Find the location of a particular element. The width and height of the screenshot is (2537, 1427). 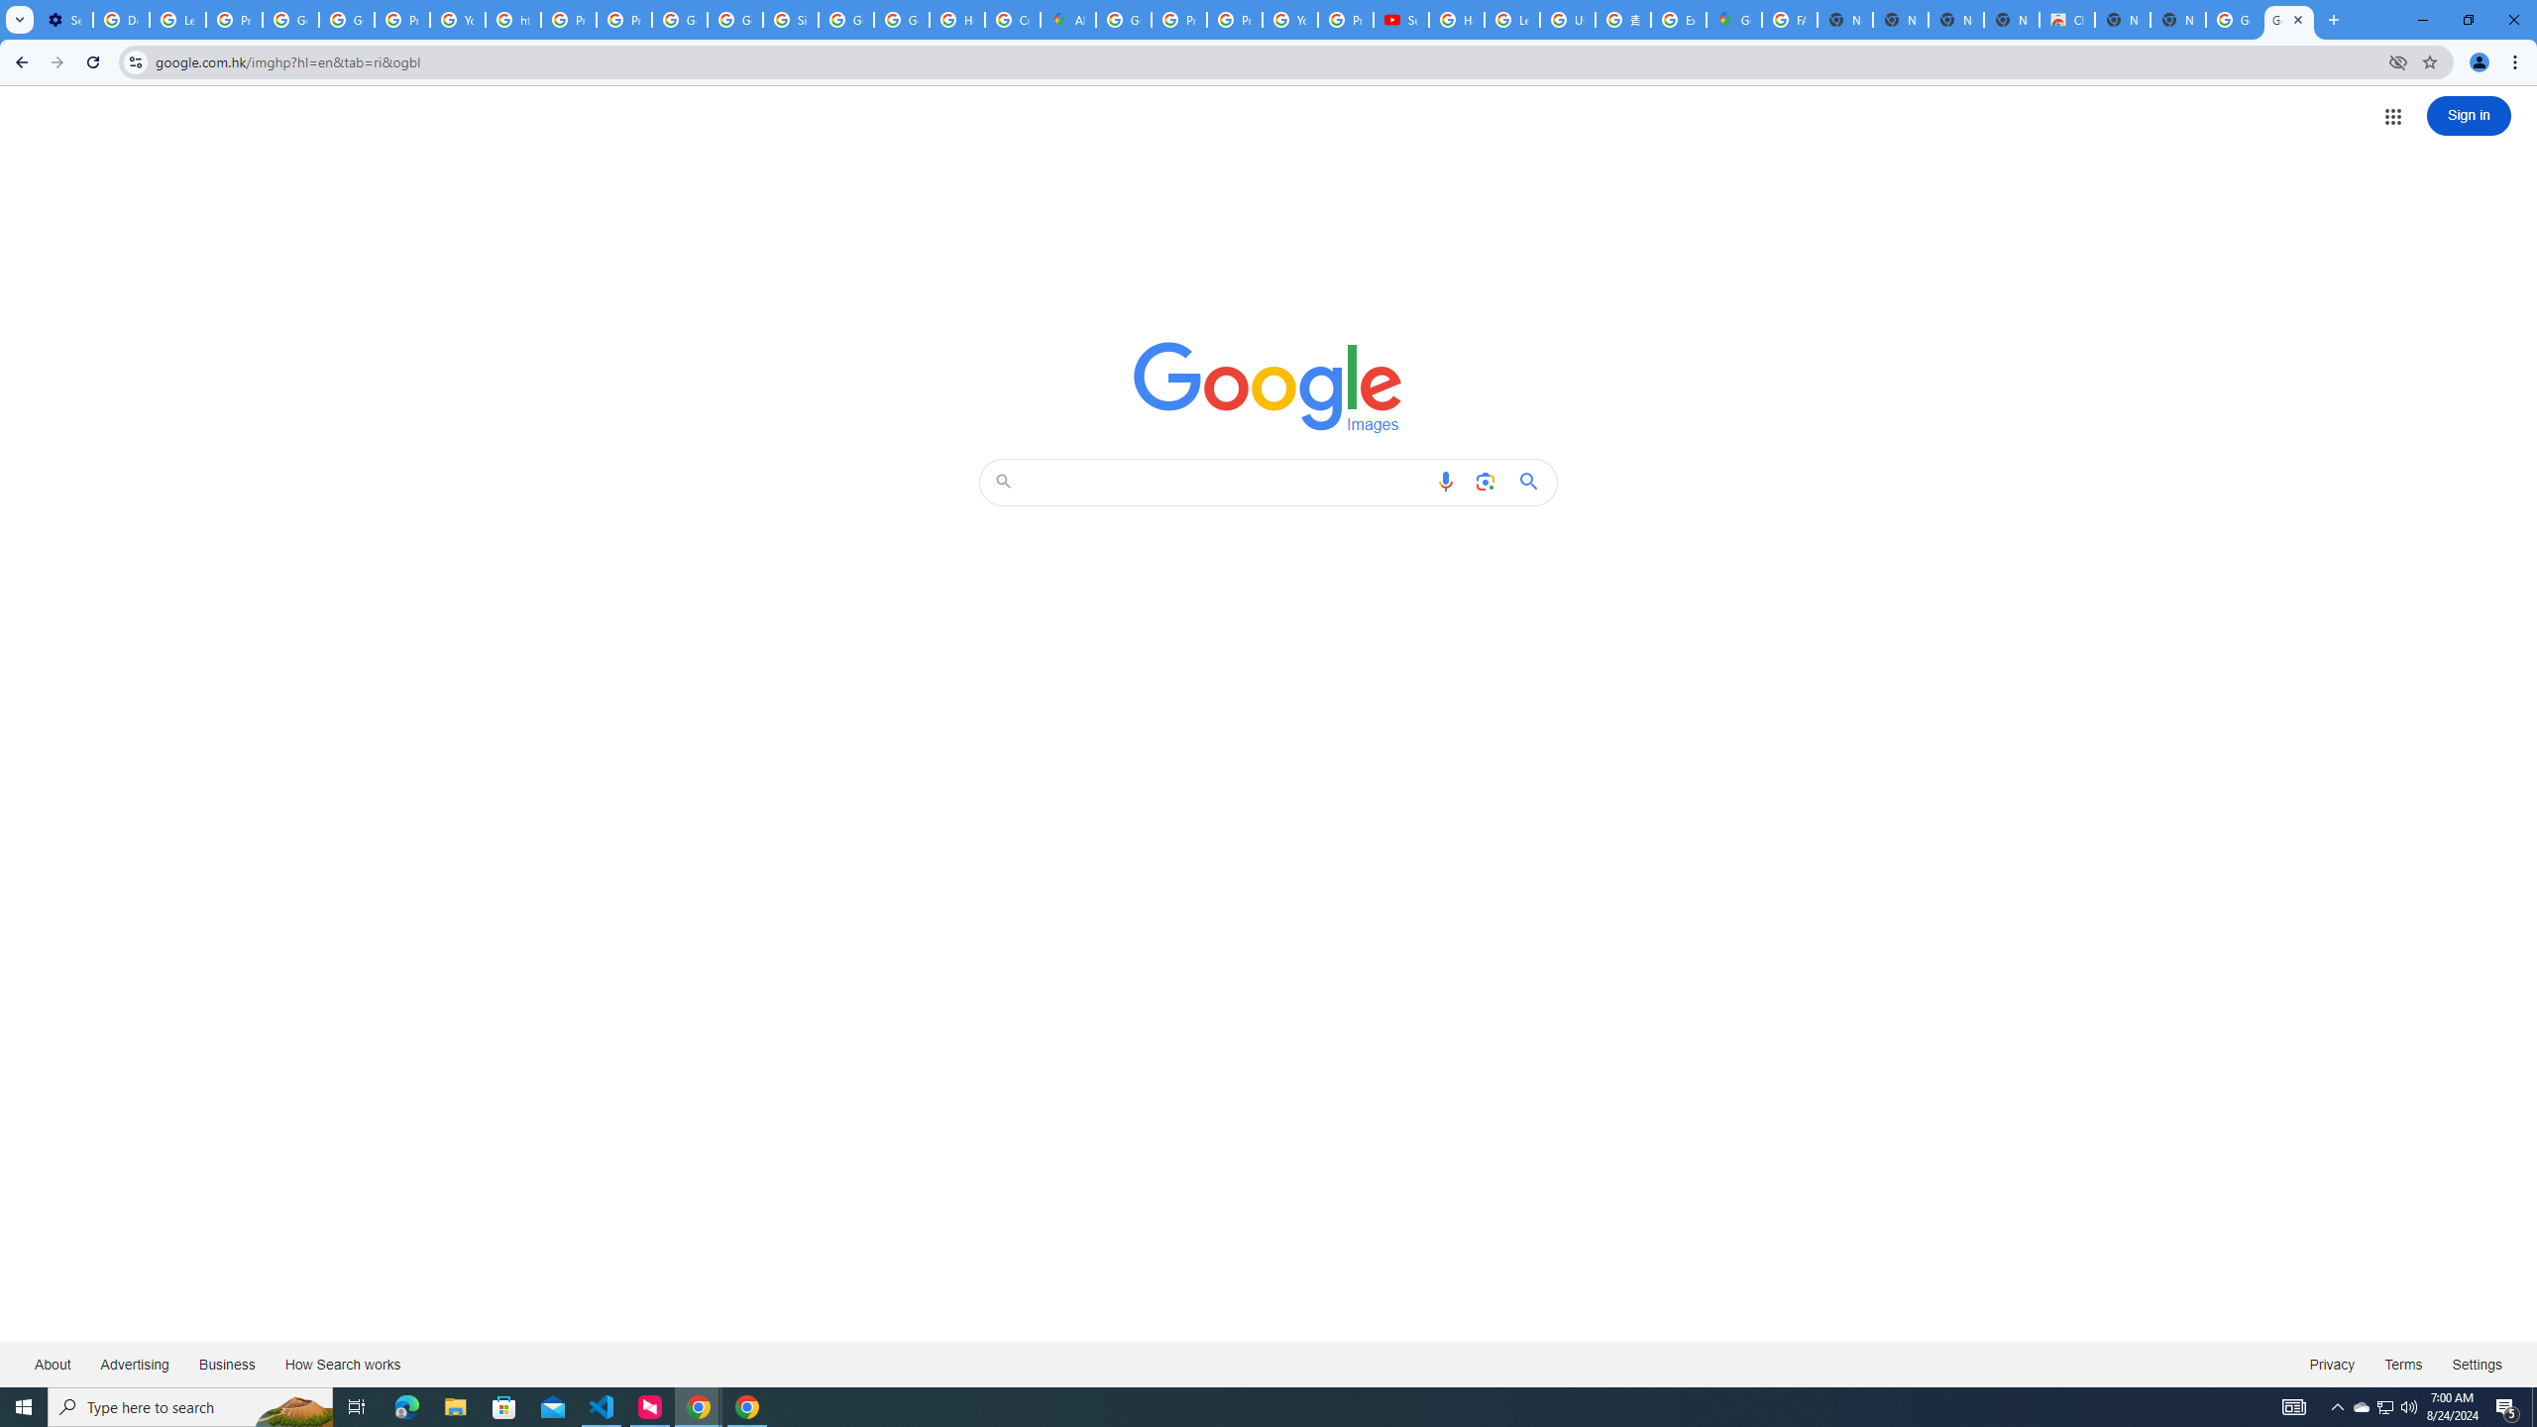

Google Images is located at coordinates (2289, 20).